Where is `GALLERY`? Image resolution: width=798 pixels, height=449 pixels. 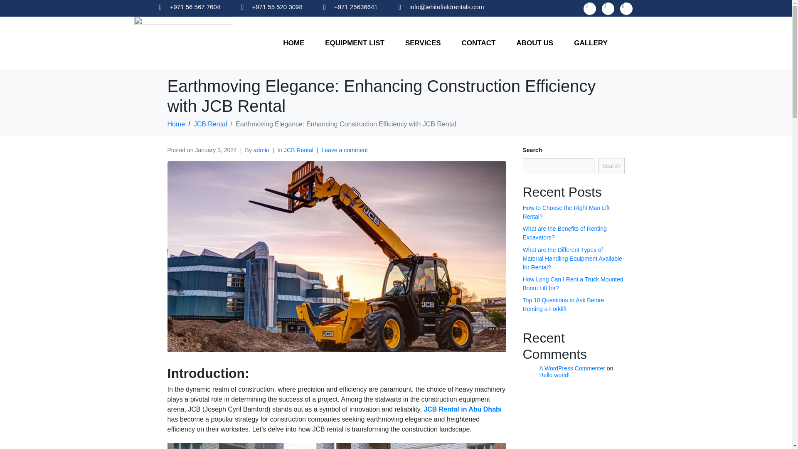 GALLERY is located at coordinates (591, 43).